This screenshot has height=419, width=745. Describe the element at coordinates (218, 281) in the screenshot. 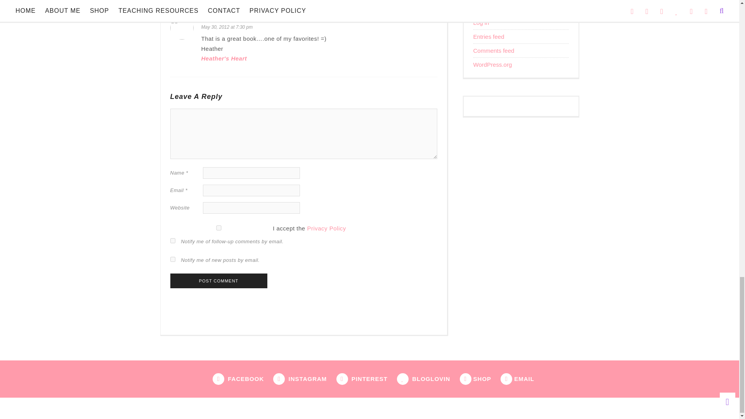

I see `Post Comment` at that location.